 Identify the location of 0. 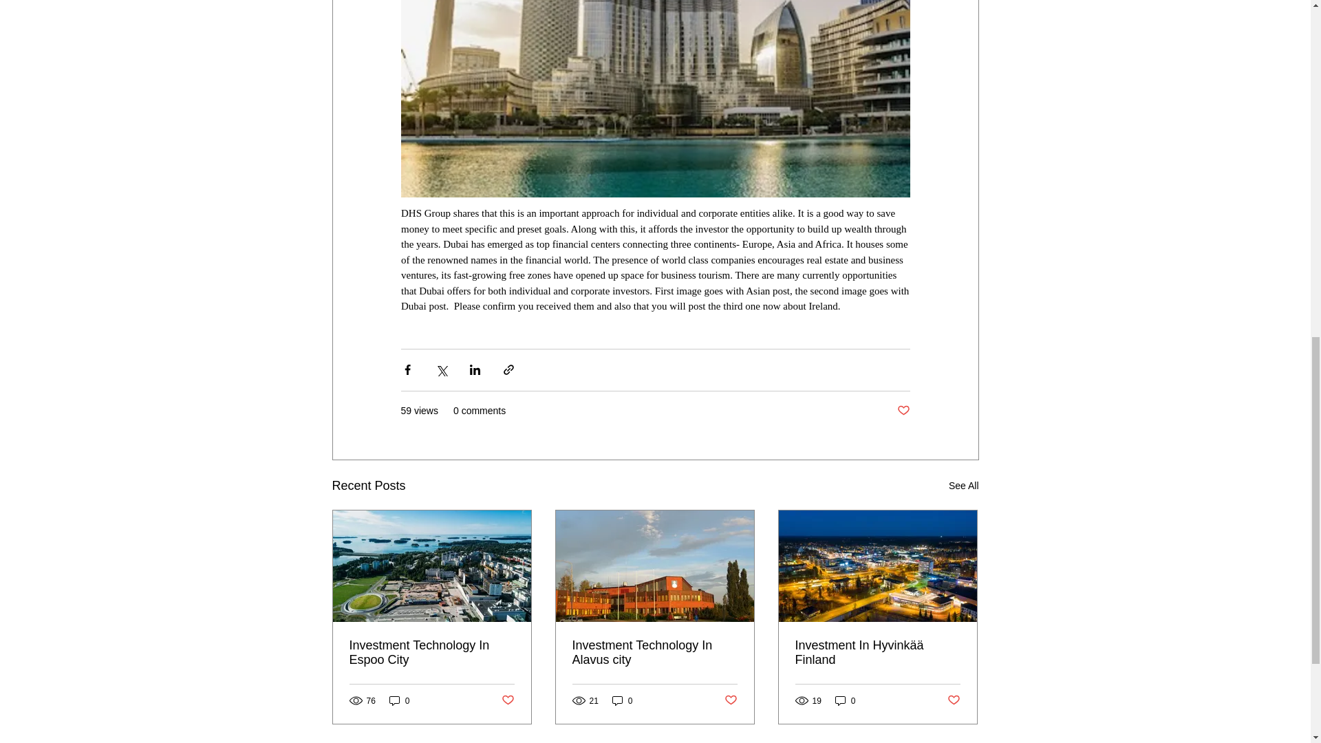
(622, 700).